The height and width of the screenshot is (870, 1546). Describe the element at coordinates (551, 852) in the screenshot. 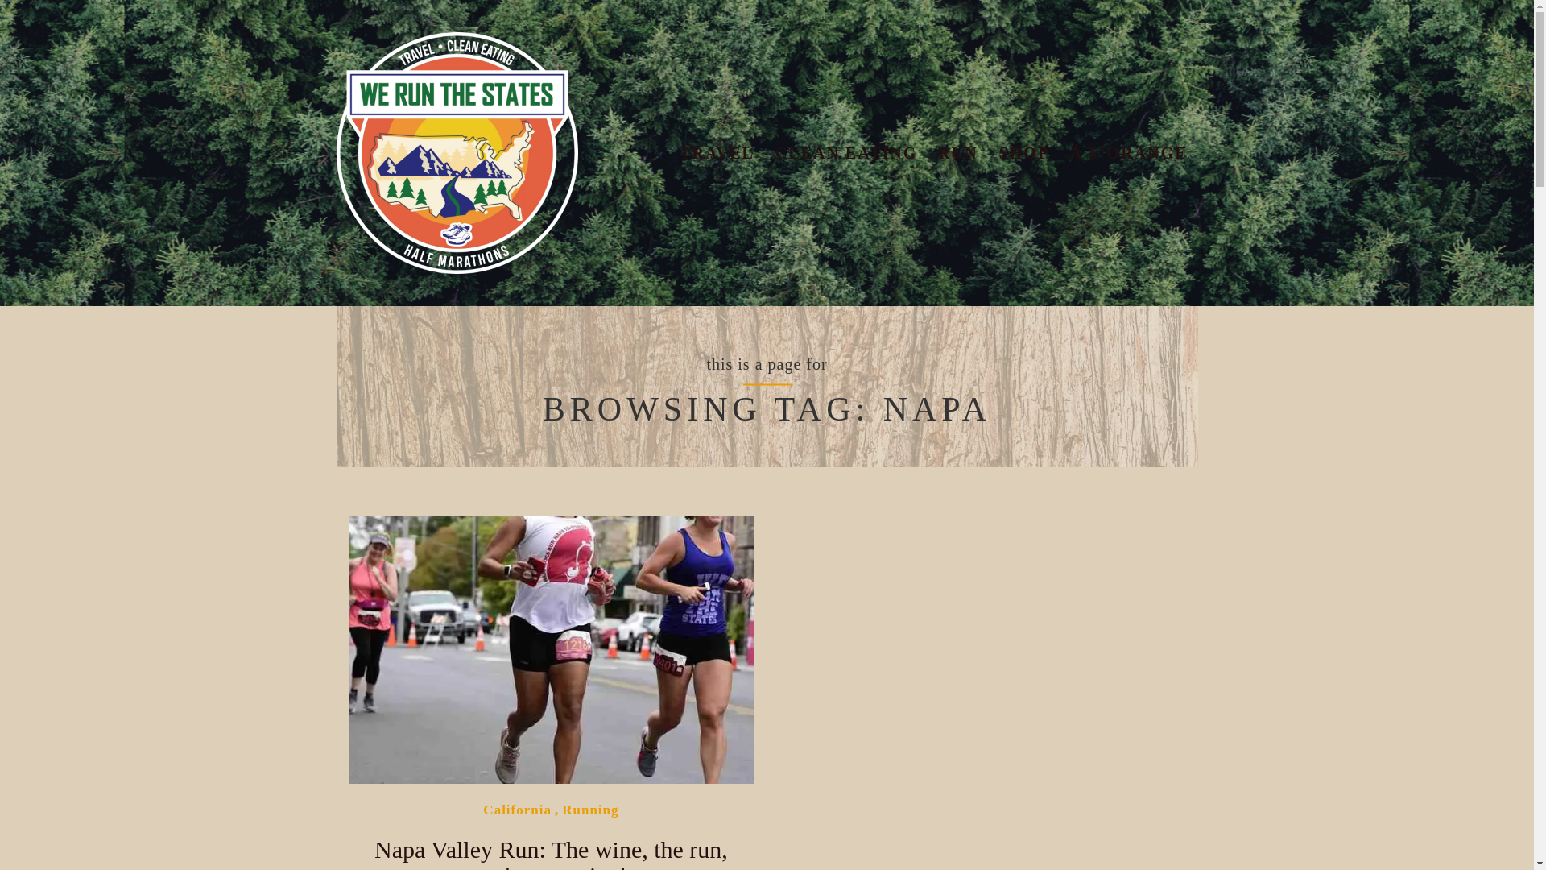

I see `Napa Valley Run: The wine, the run, and more wine!` at that location.